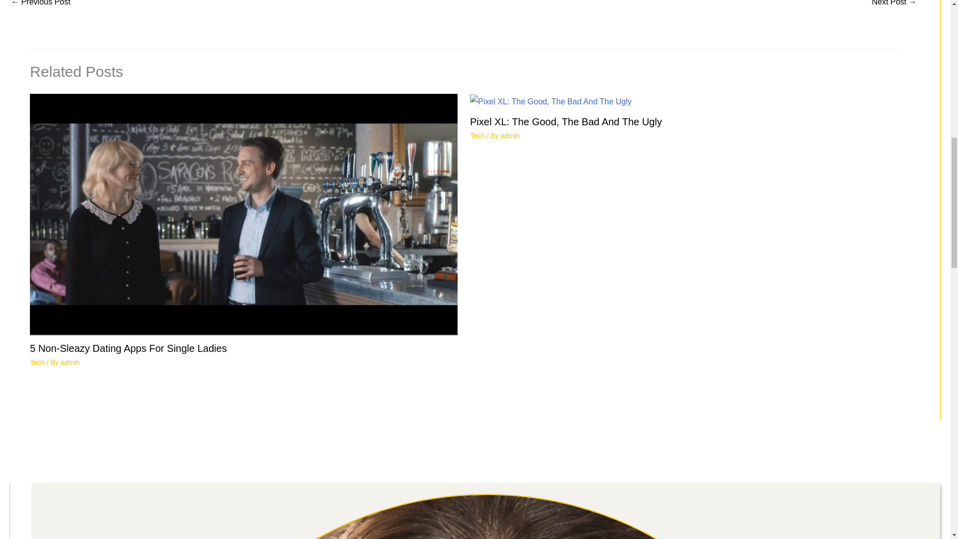  What do you see at coordinates (70, 362) in the screenshot?
I see `View all posts by admin` at bounding box center [70, 362].